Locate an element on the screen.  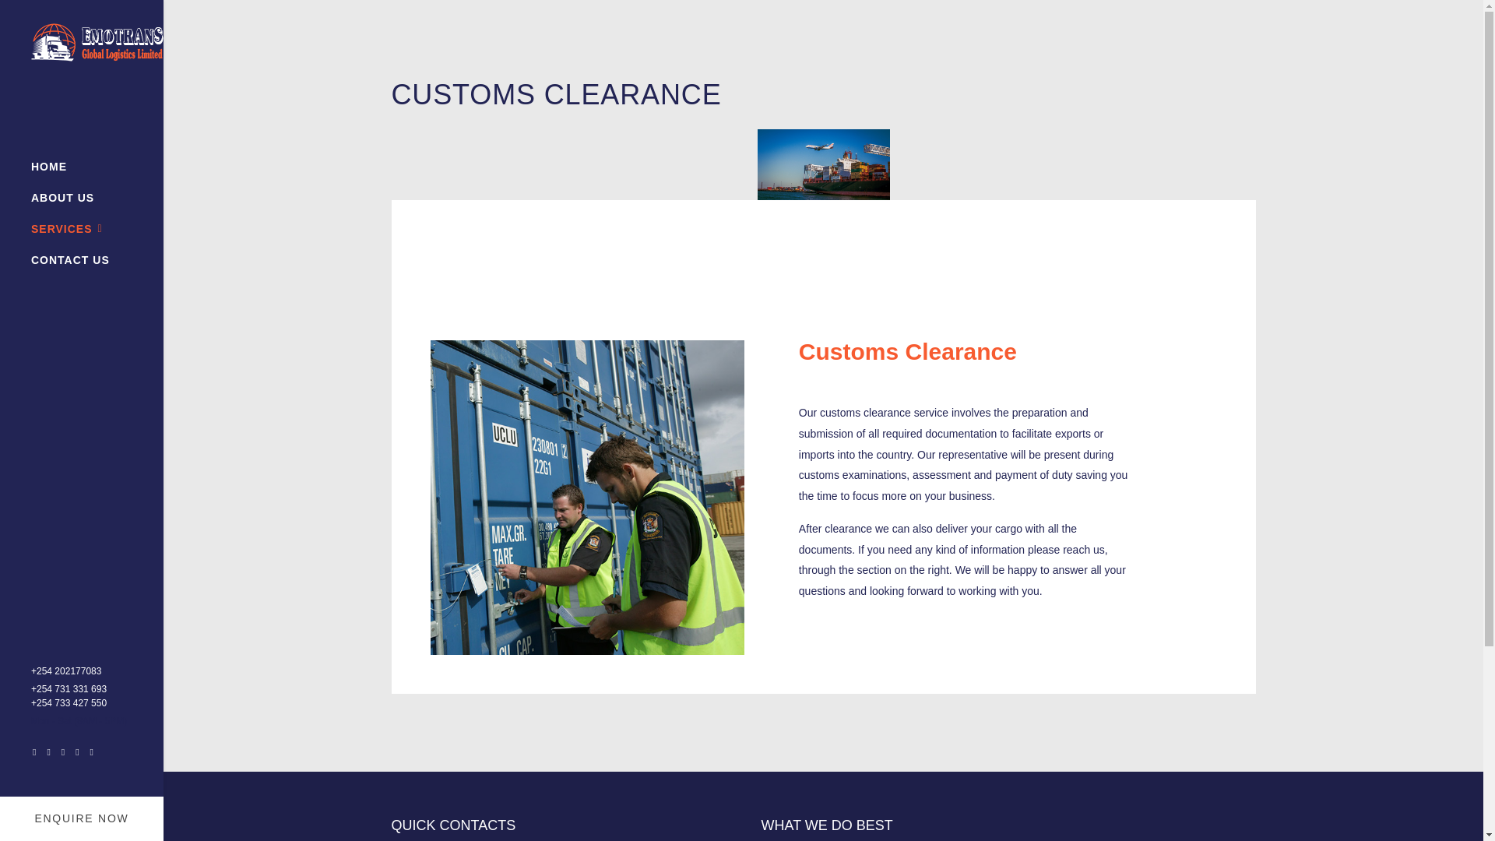
ENQUIRE NOW is located at coordinates (81, 818).